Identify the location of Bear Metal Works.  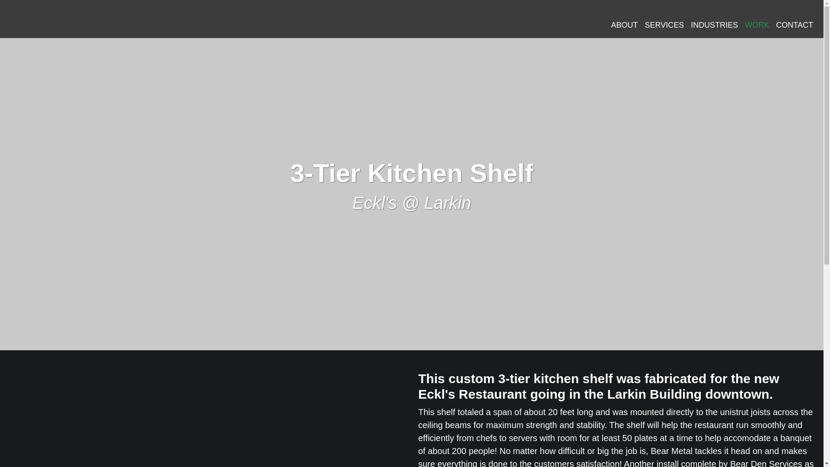
(93, 20).